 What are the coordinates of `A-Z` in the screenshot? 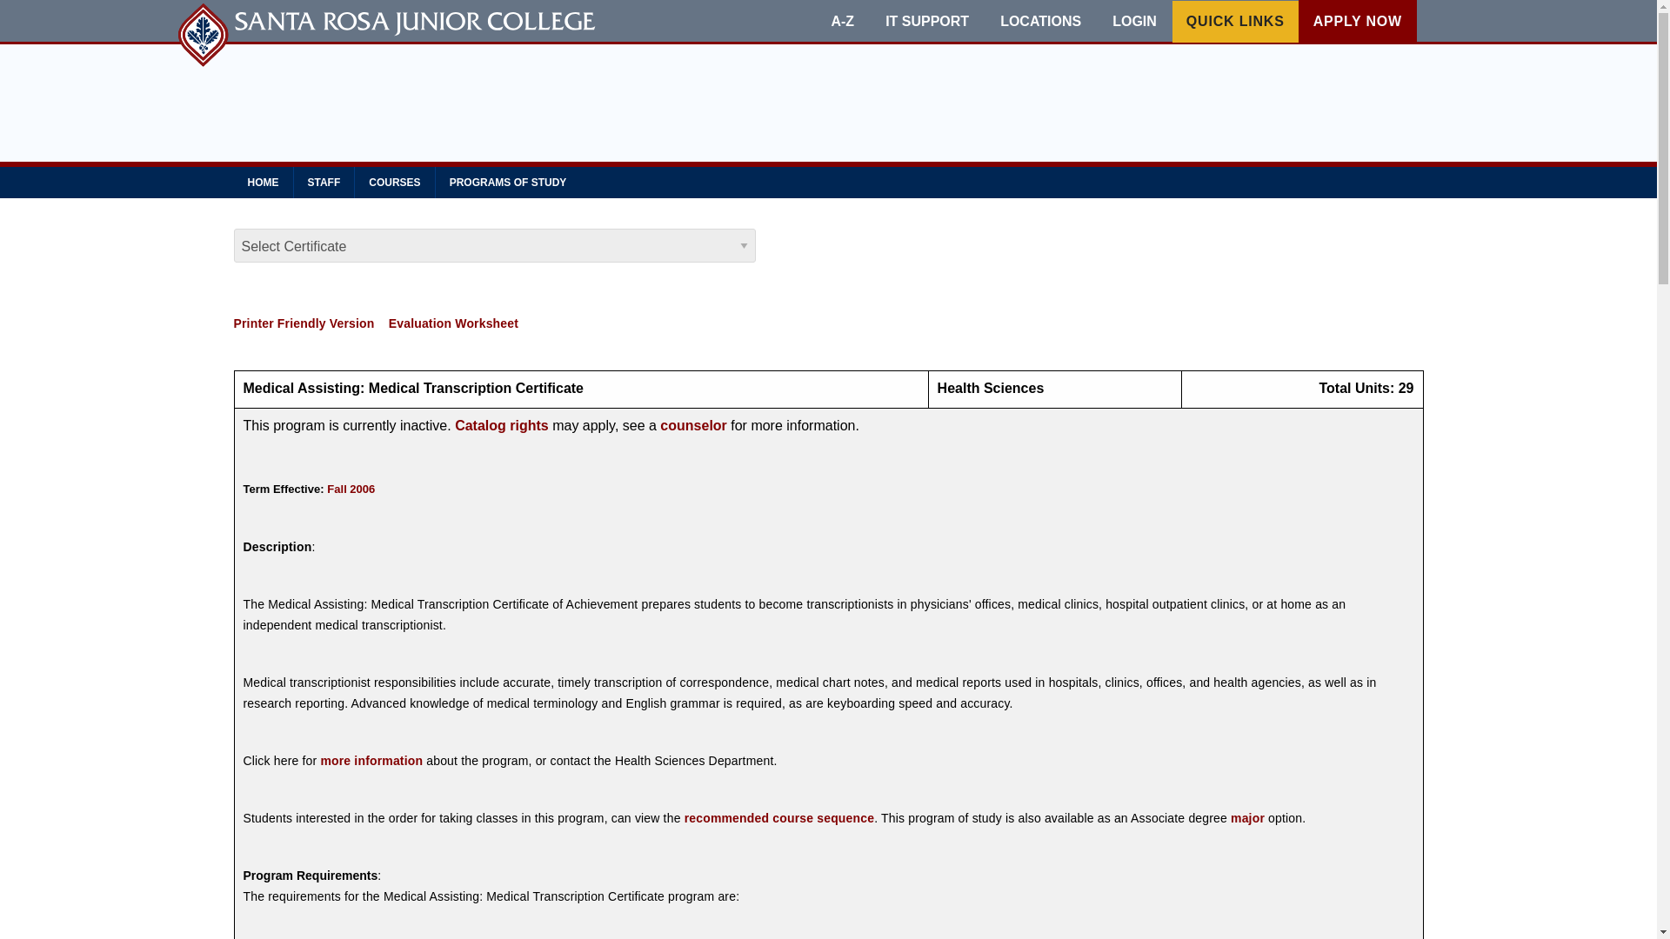 It's located at (842, 22).